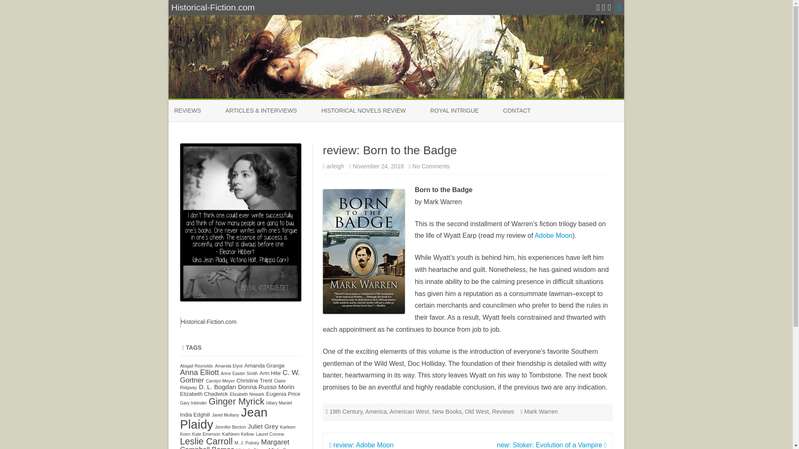  What do you see at coordinates (553, 235) in the screenshot?
I see `Adobe Moon` at bounding box center [553, 235].